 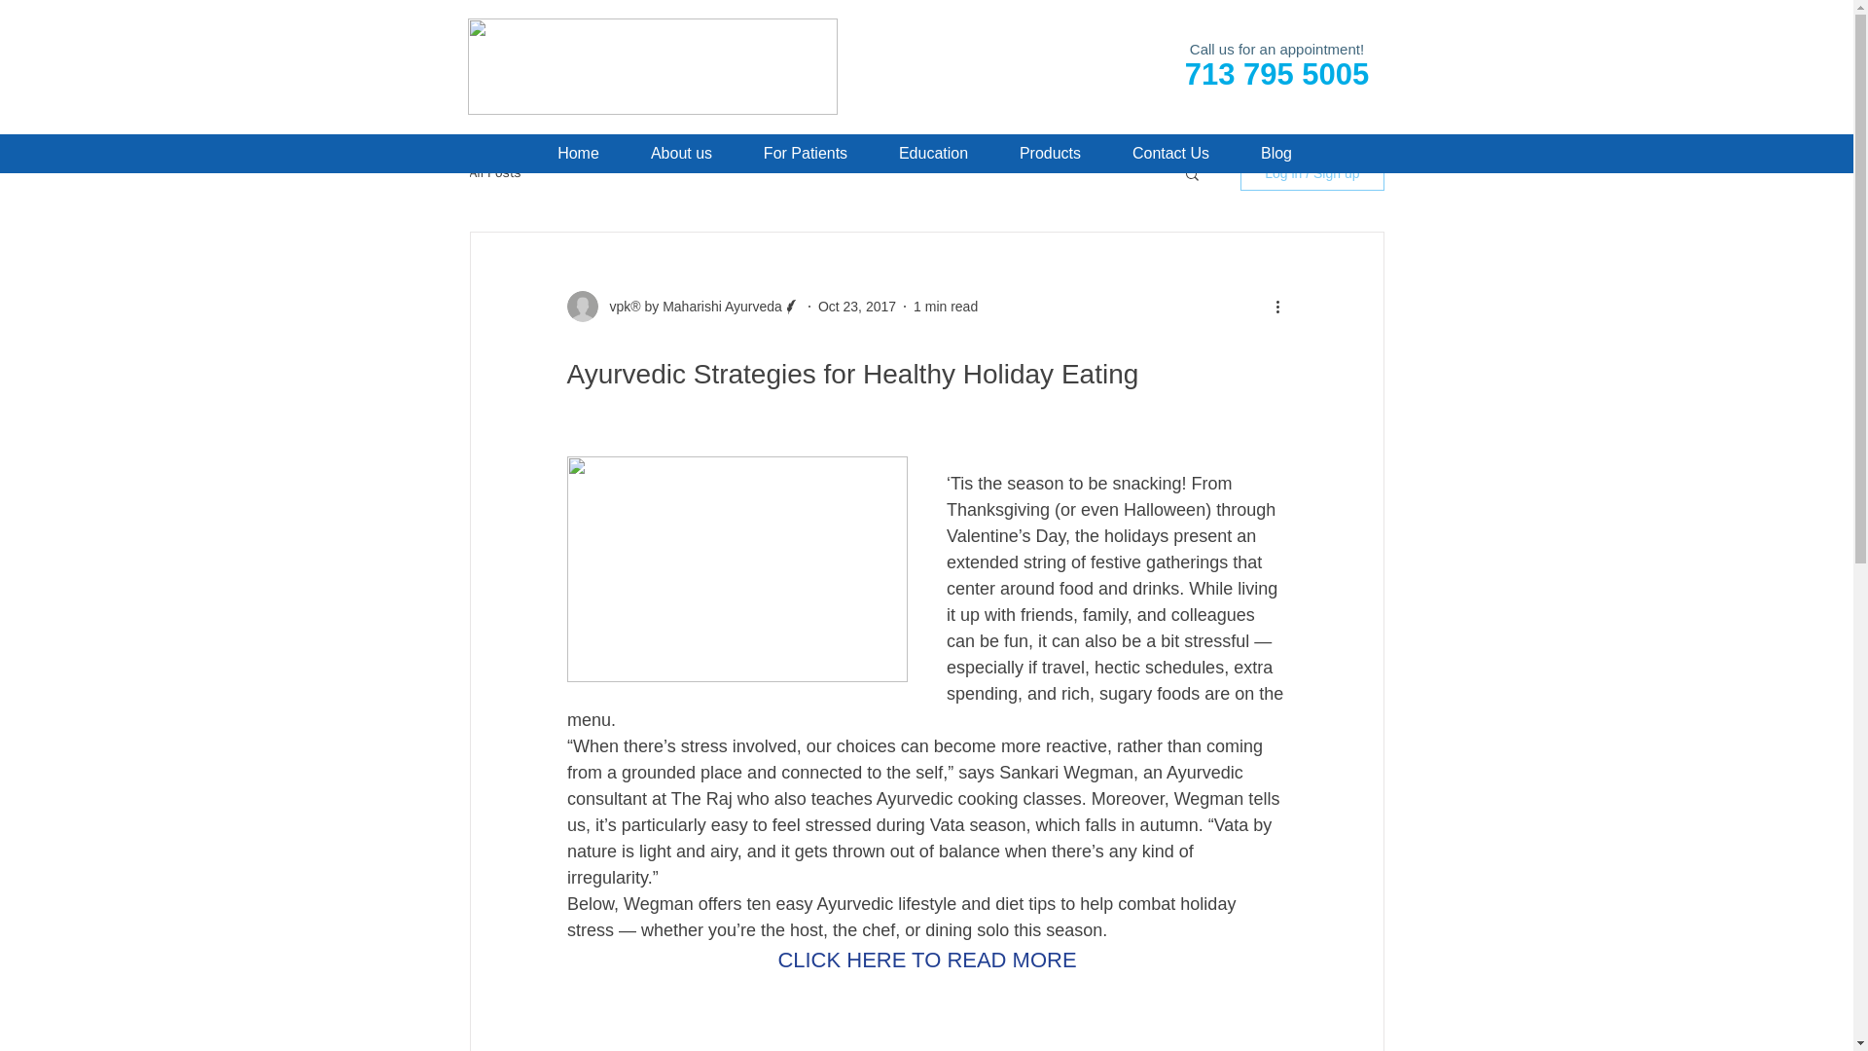 What do you see at coordinates (1276, 49) in the screenshot?
I see `Call us for an appointment!` at bounding box center [1276, 49].